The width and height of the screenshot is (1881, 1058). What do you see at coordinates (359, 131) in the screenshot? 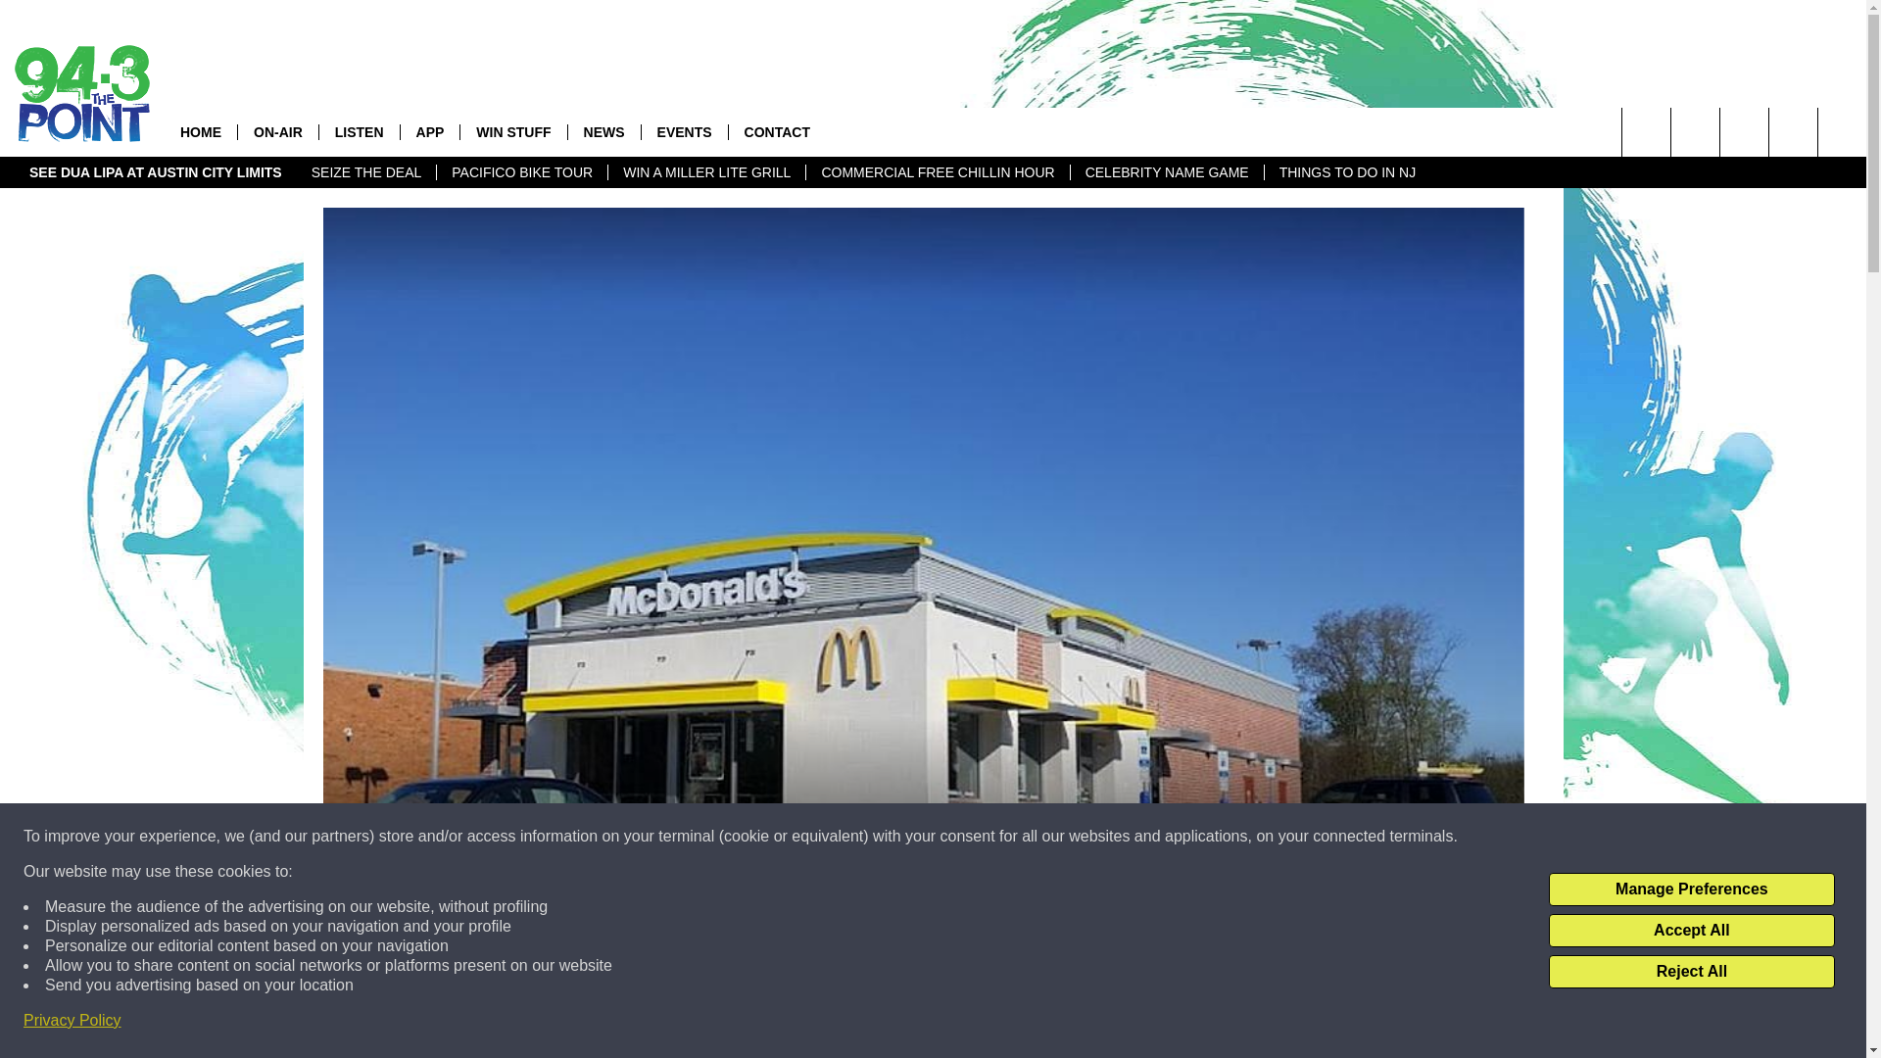
I see `LISTEN` at bounding box center [359, 131].